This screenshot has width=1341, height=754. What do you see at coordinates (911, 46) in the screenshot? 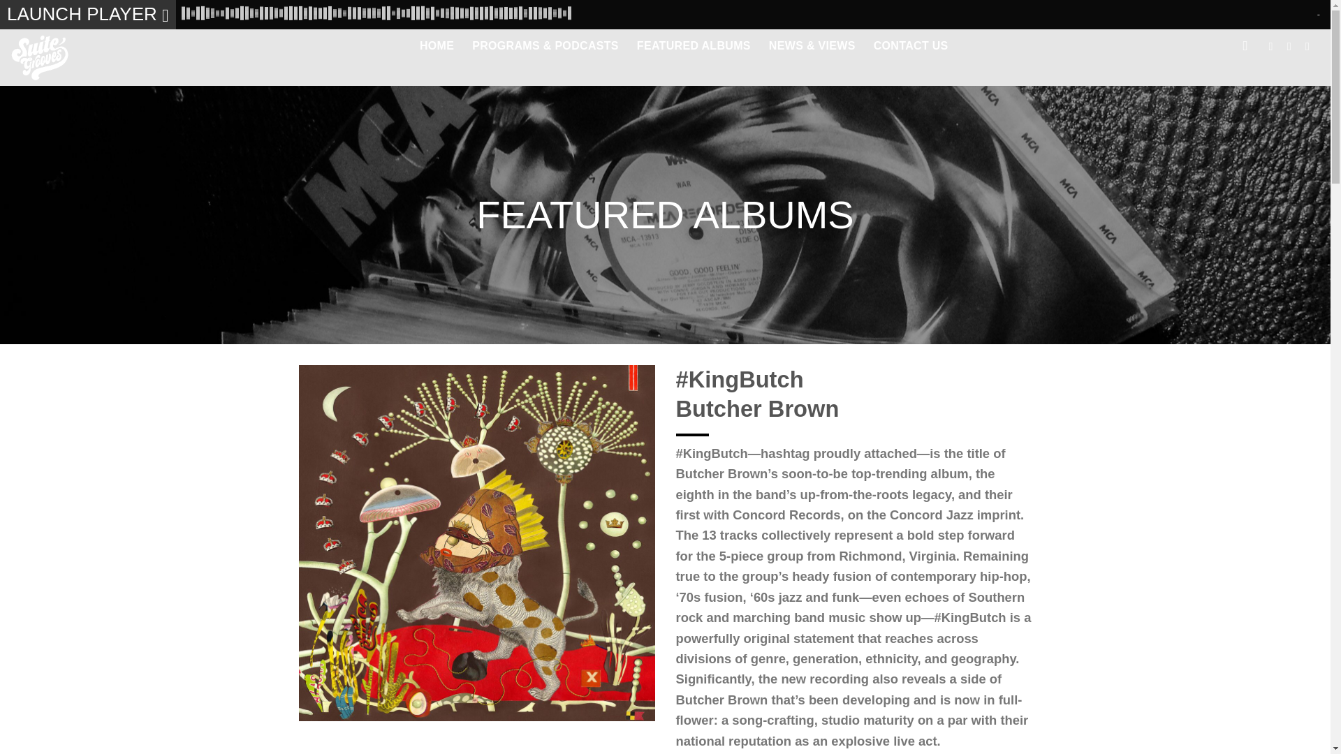
I see `CONTACT US` at bounding box center [911, 46].